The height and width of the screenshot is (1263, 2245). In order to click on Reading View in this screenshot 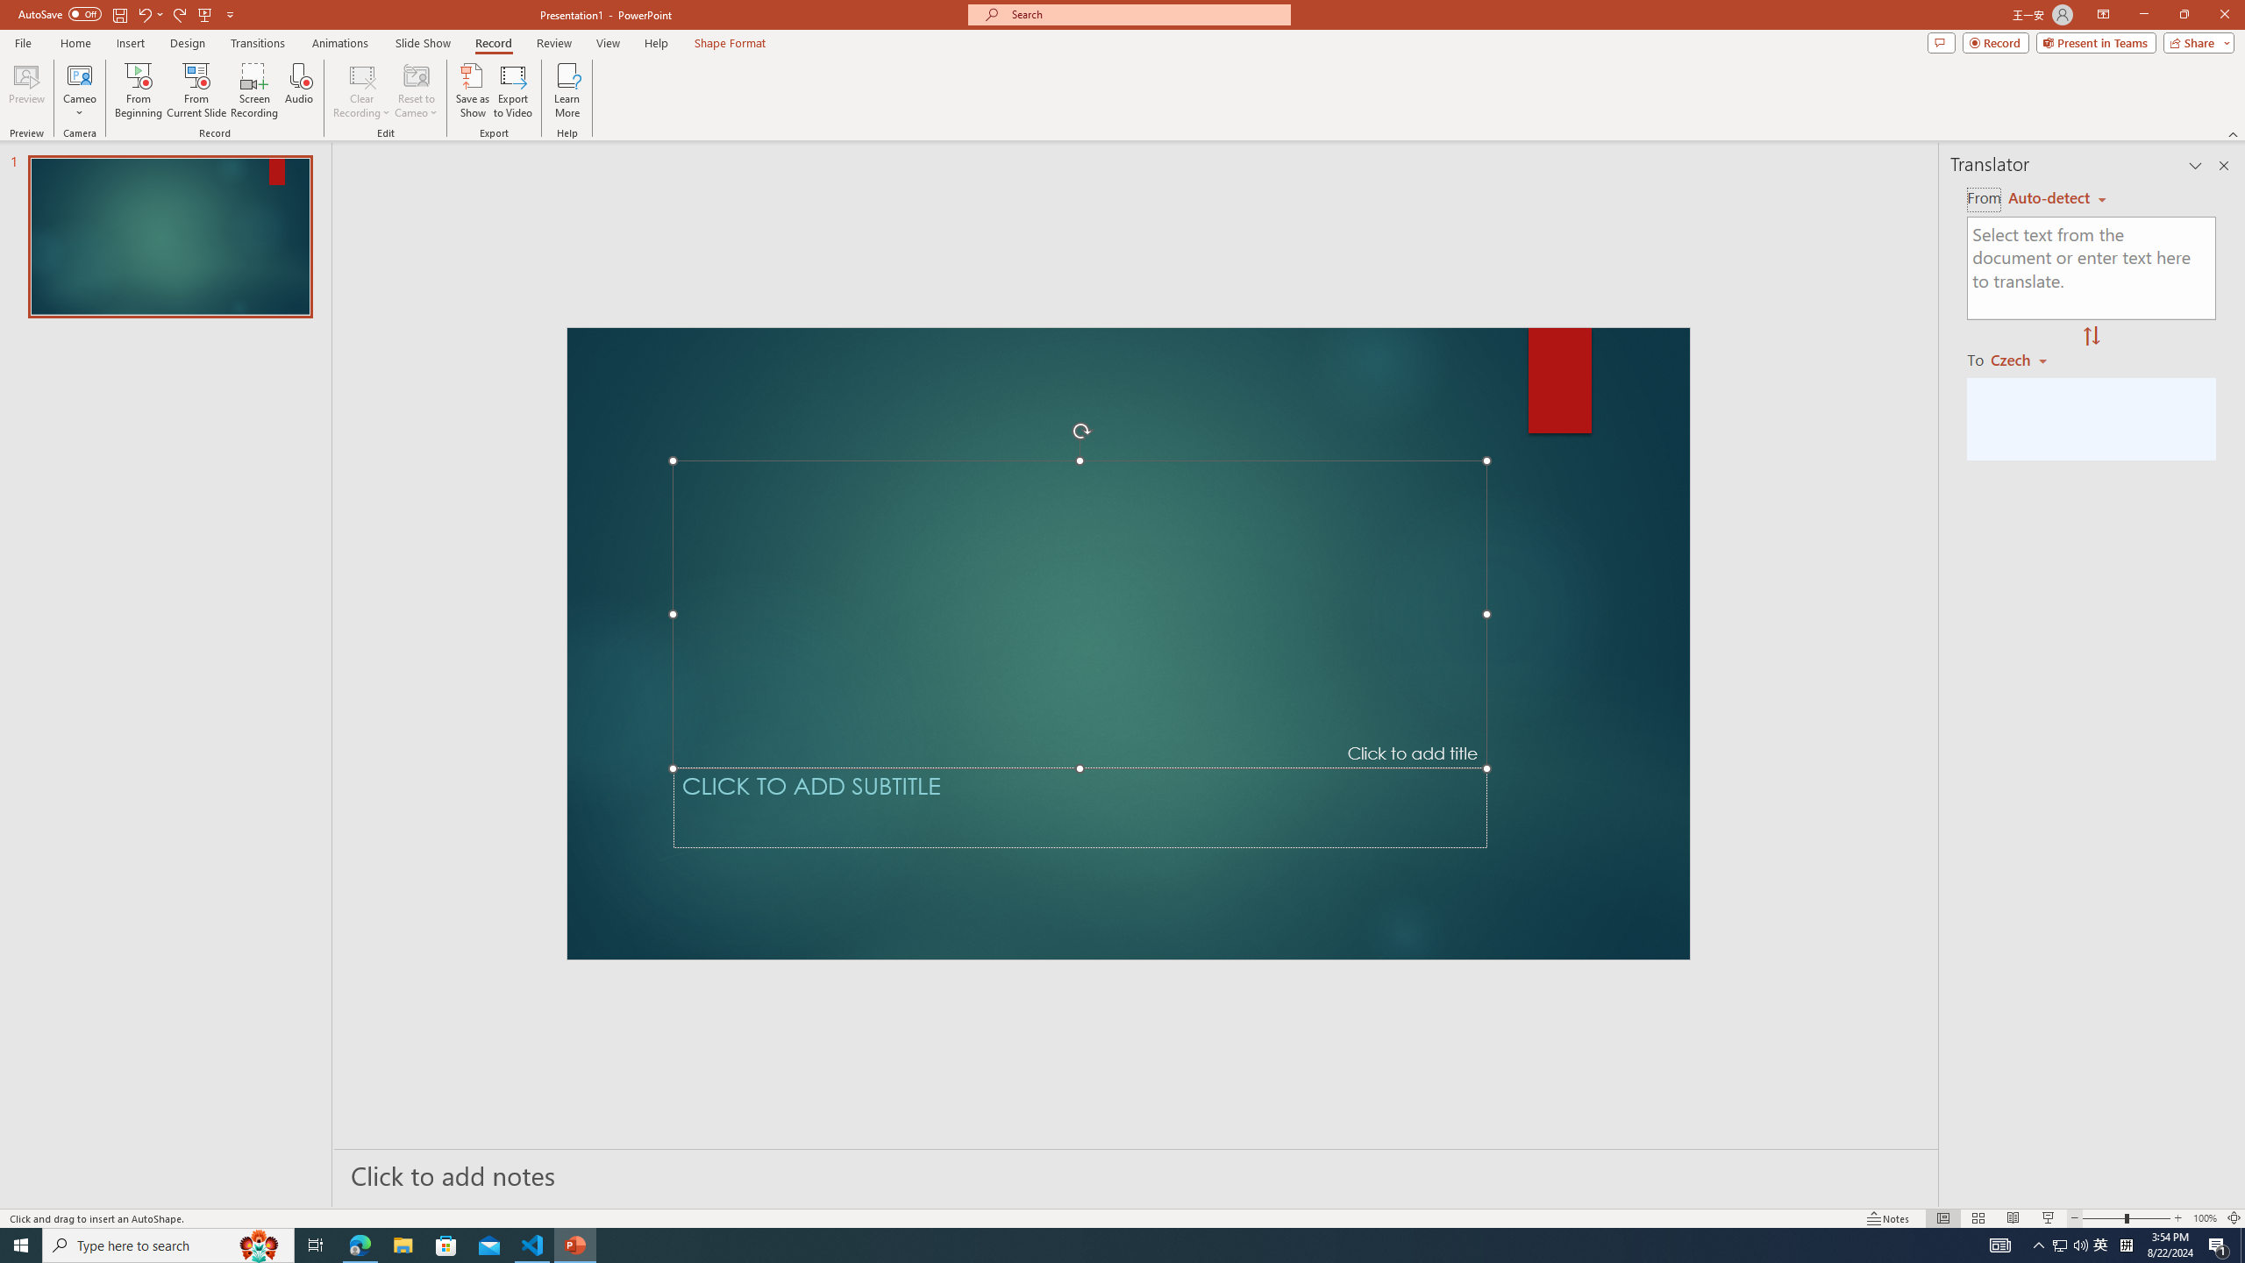, I will do `click(2013, 1218)`.